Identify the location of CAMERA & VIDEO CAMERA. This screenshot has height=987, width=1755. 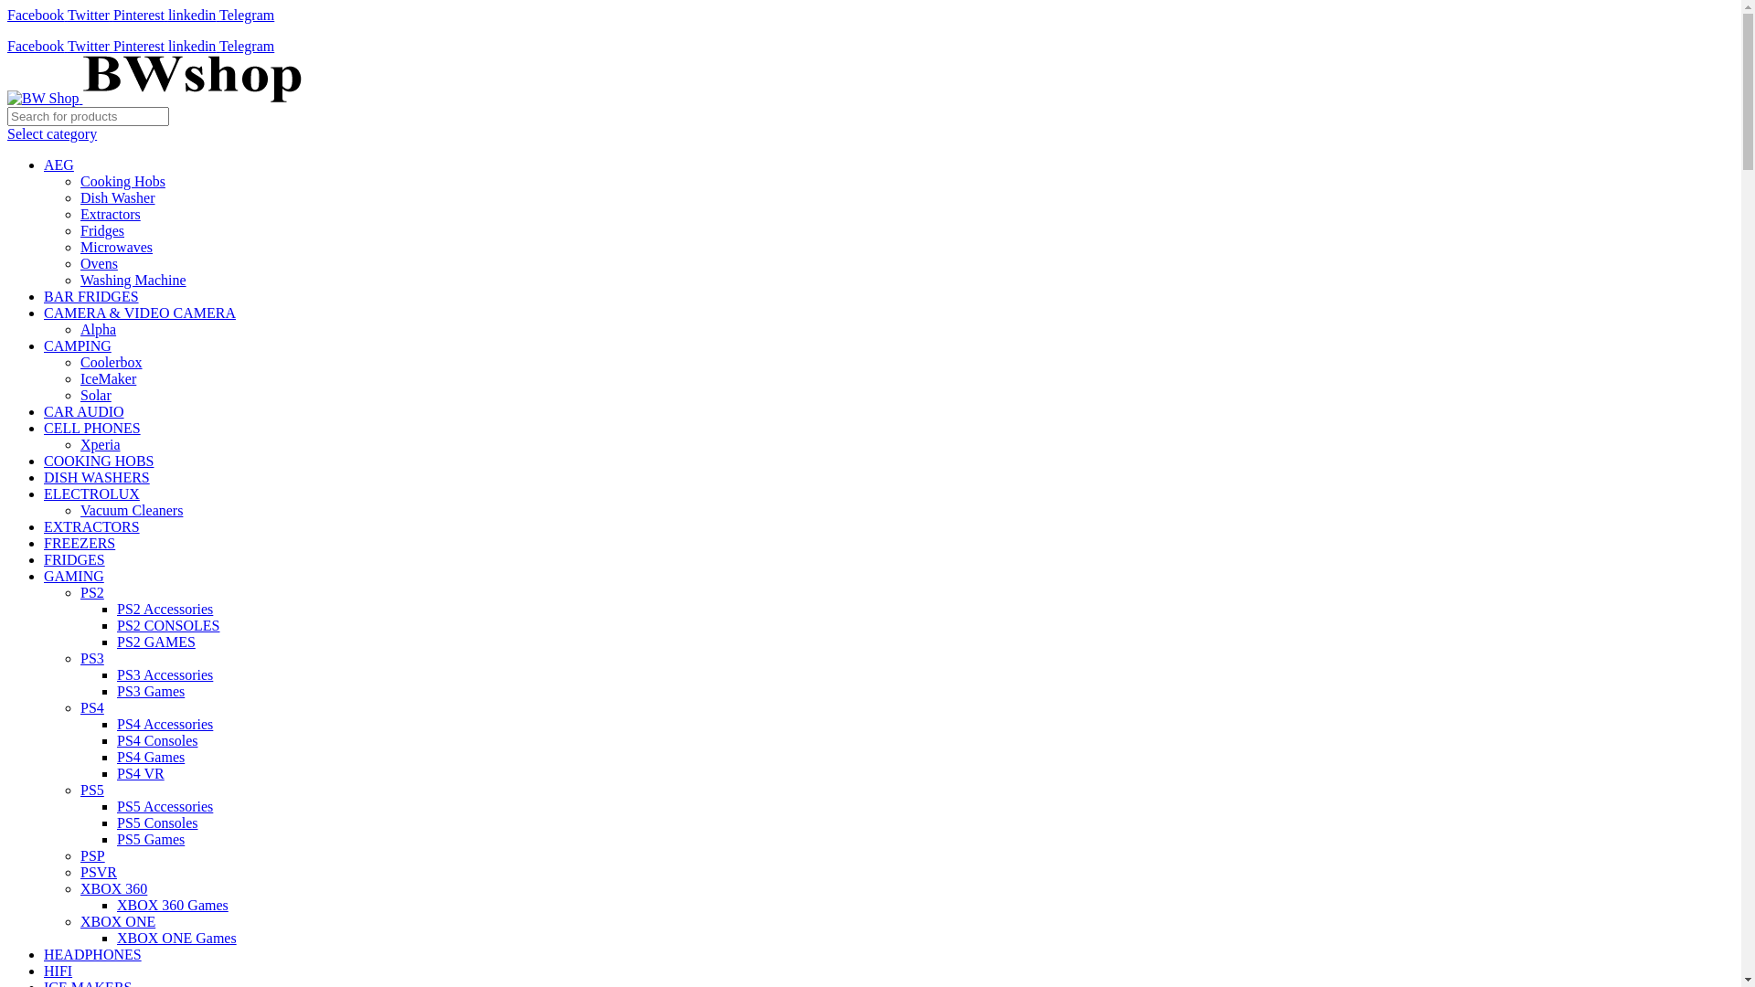
(140, 313).